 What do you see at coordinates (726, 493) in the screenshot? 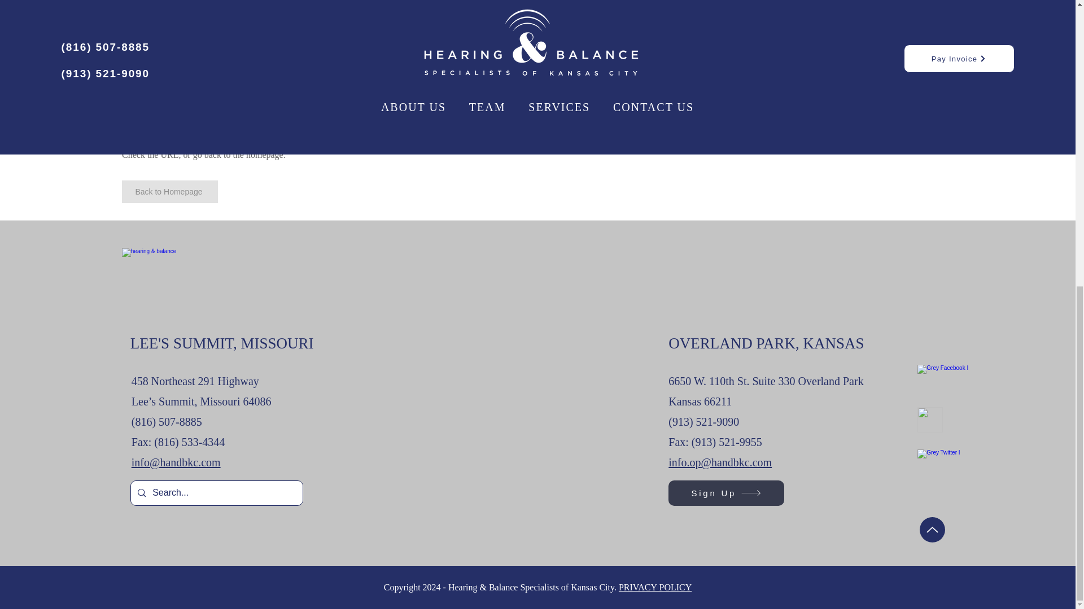
I see `Sign Up` at bounding box center [726, 493].